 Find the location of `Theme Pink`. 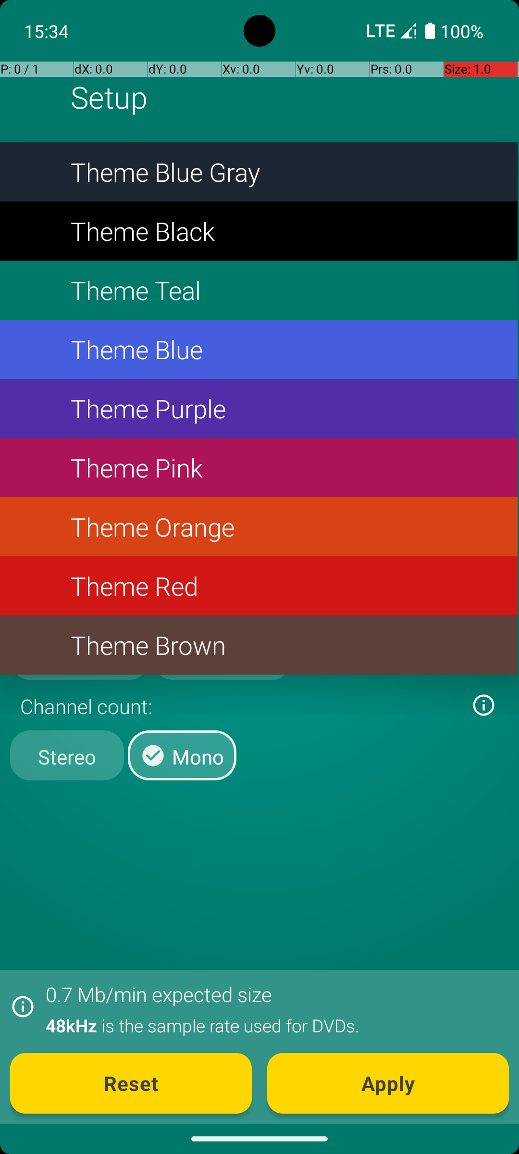

Theme Pink is located at coordinates (259, 467).